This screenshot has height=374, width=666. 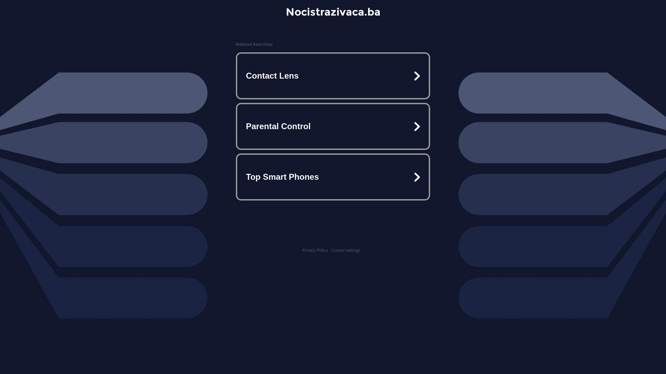 I want to click on Nocistrazivaca.ba, so click(x=333, y=12).